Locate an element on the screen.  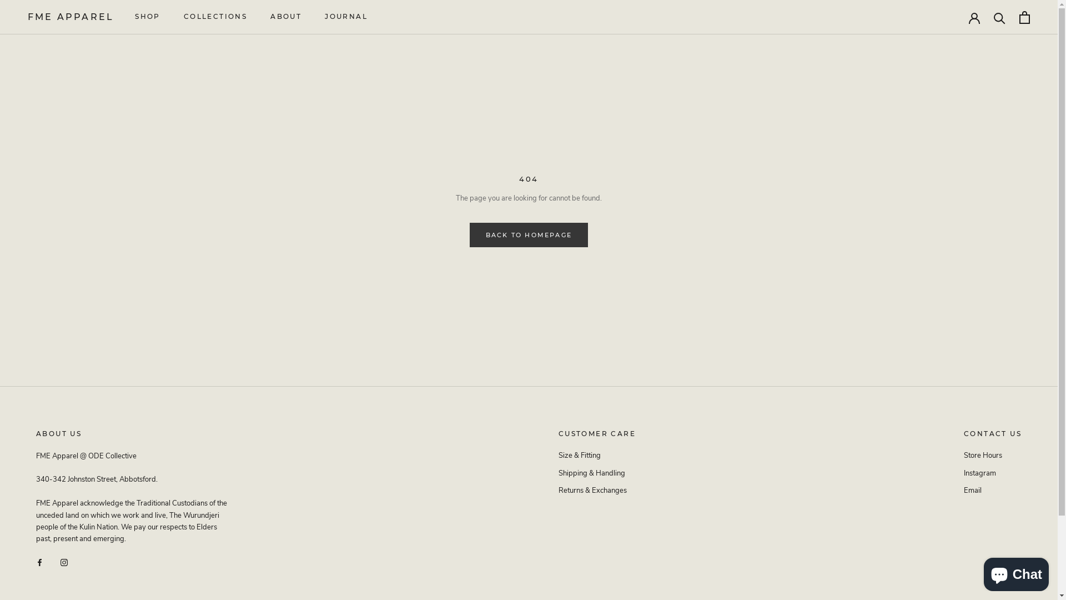
COLLECTIONS
COLLECTIONS is located at coordinates (215, 17).